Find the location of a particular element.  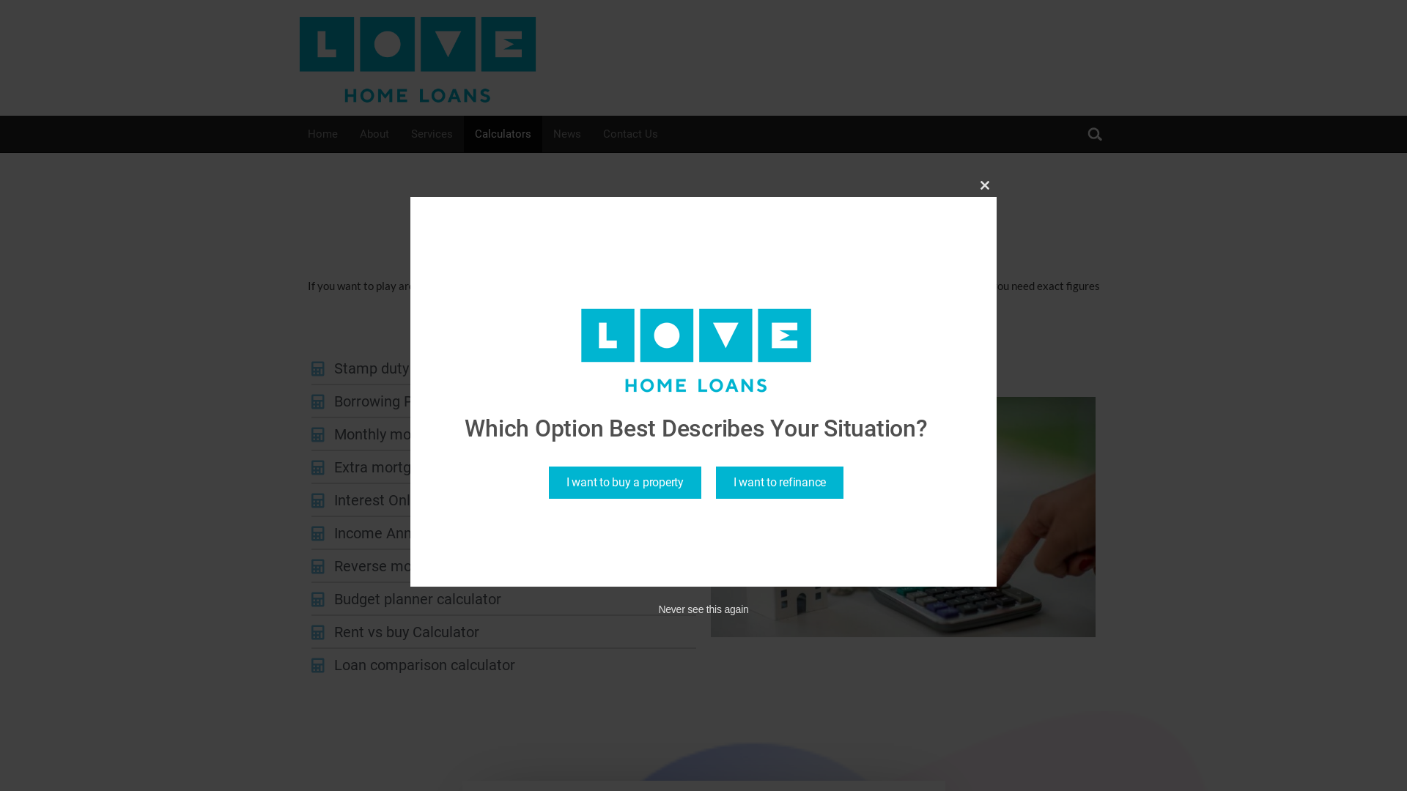

Never see this again is located at coordinates (703, 609).